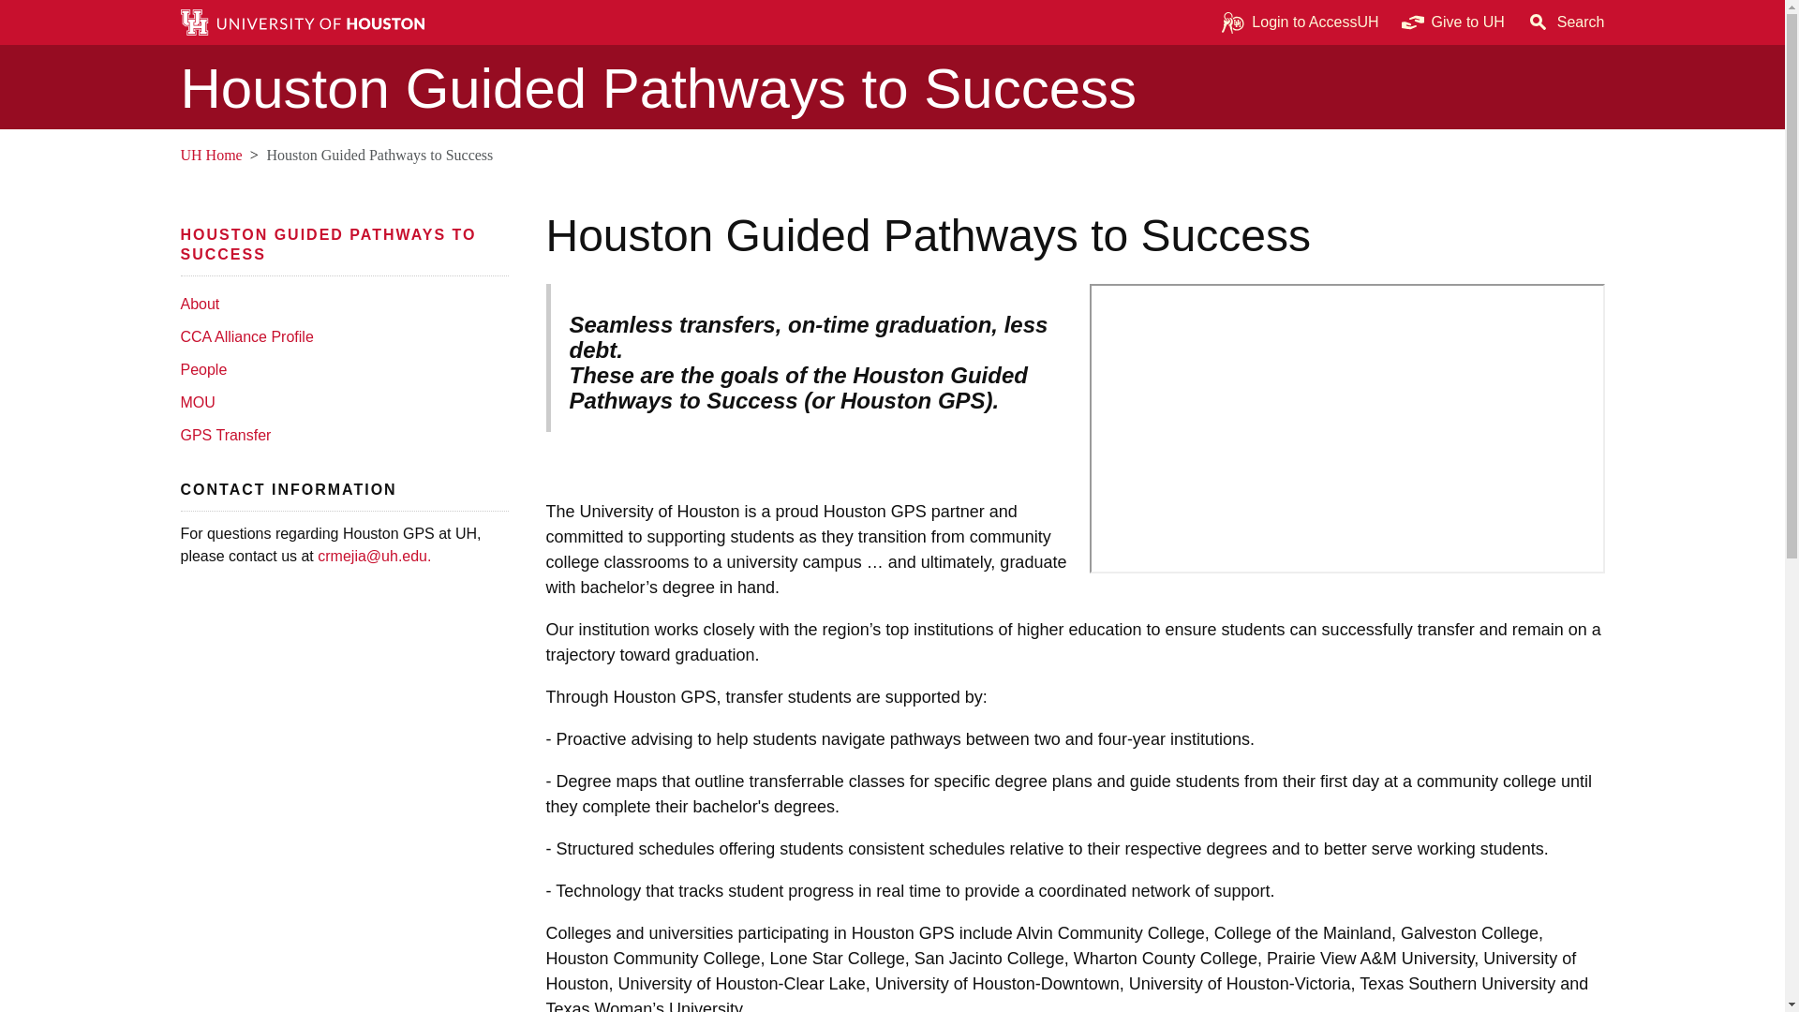  What do you see at coordinates (1566, 22) in the screenshot?
I see `Search` at bounding box center [1566, 22].